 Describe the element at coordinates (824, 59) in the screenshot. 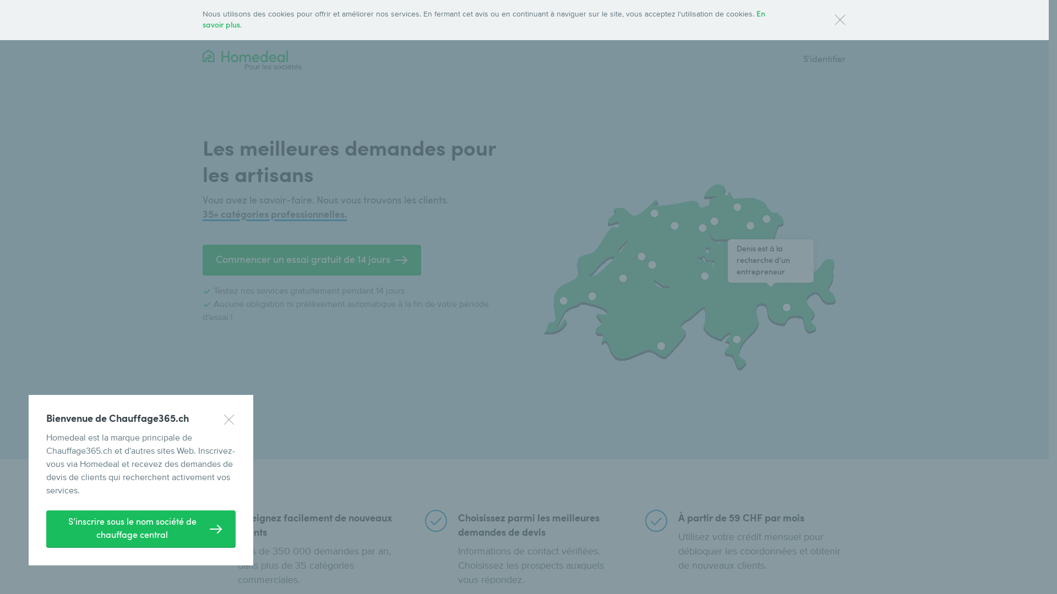

I see `S'identifier` at that location.